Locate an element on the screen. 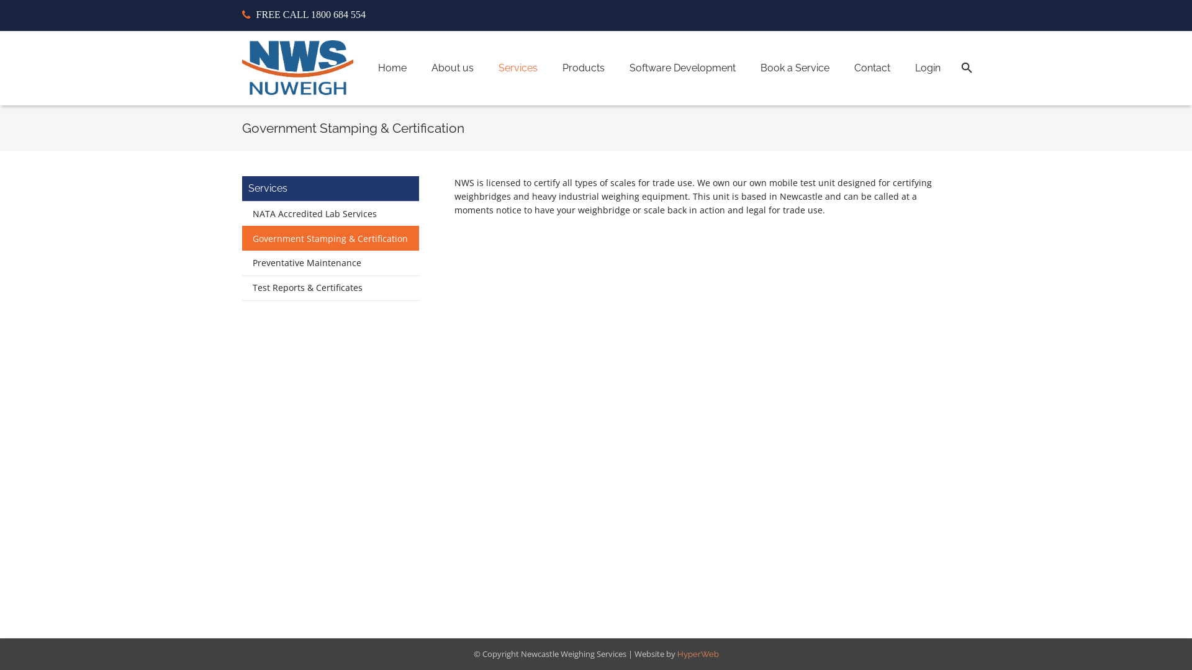 The image size is (1192, 670). Services is located at coordinates (518, 68).